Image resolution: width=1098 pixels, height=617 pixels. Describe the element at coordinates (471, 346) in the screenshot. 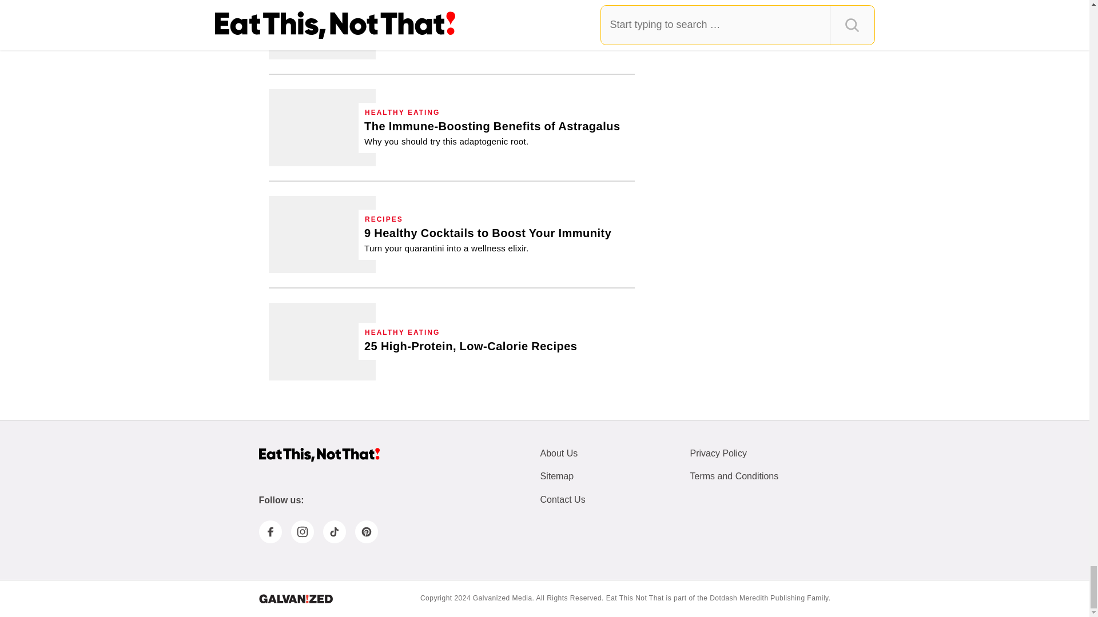

I see `25 High-Protein Recipes That Are Also Low in Calories` at that location.